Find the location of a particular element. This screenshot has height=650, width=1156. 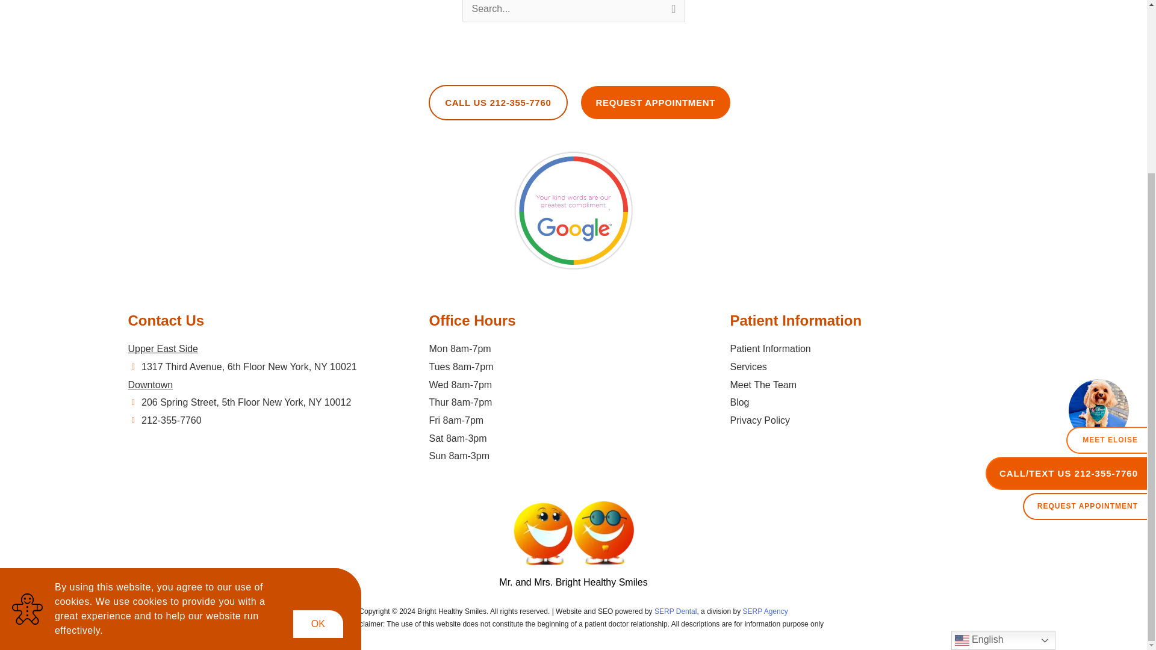

mr mrs bright healthy smiles is located at coordinates (573, 533).